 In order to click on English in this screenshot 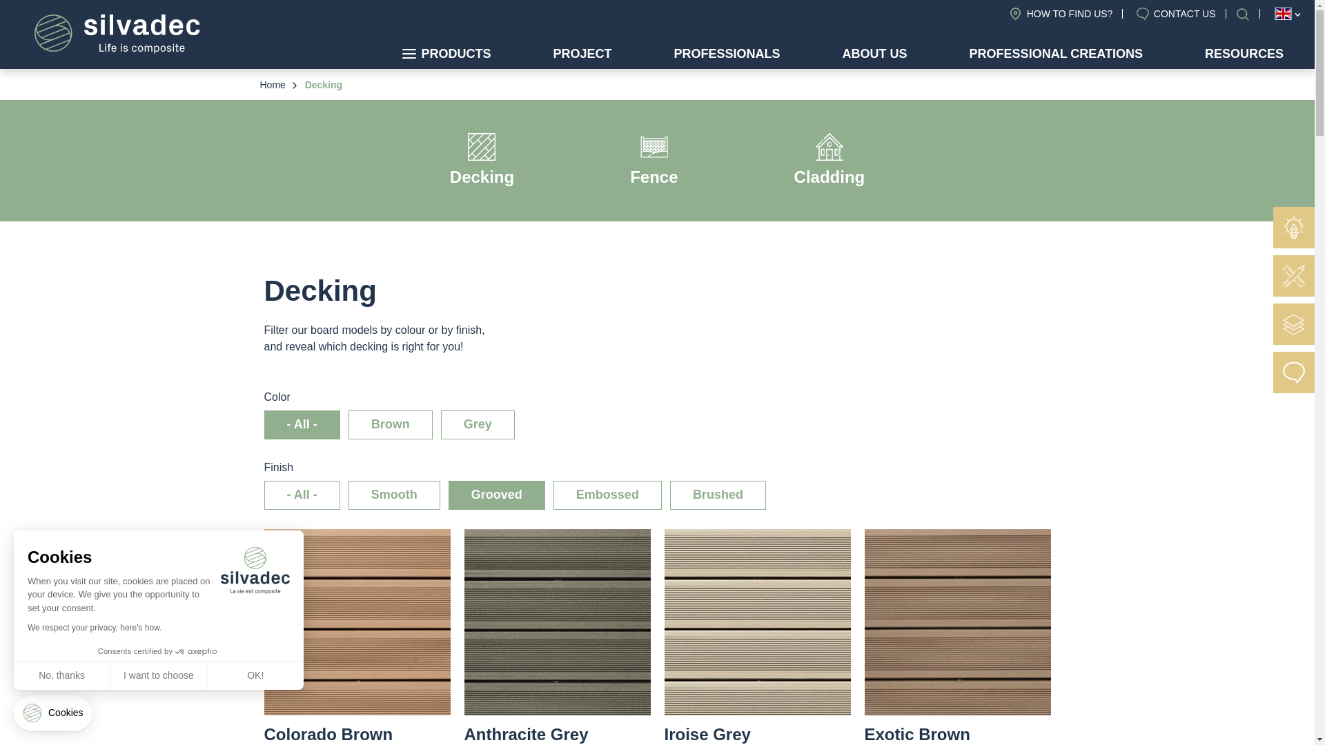, I will do `click(1284, 14)`.